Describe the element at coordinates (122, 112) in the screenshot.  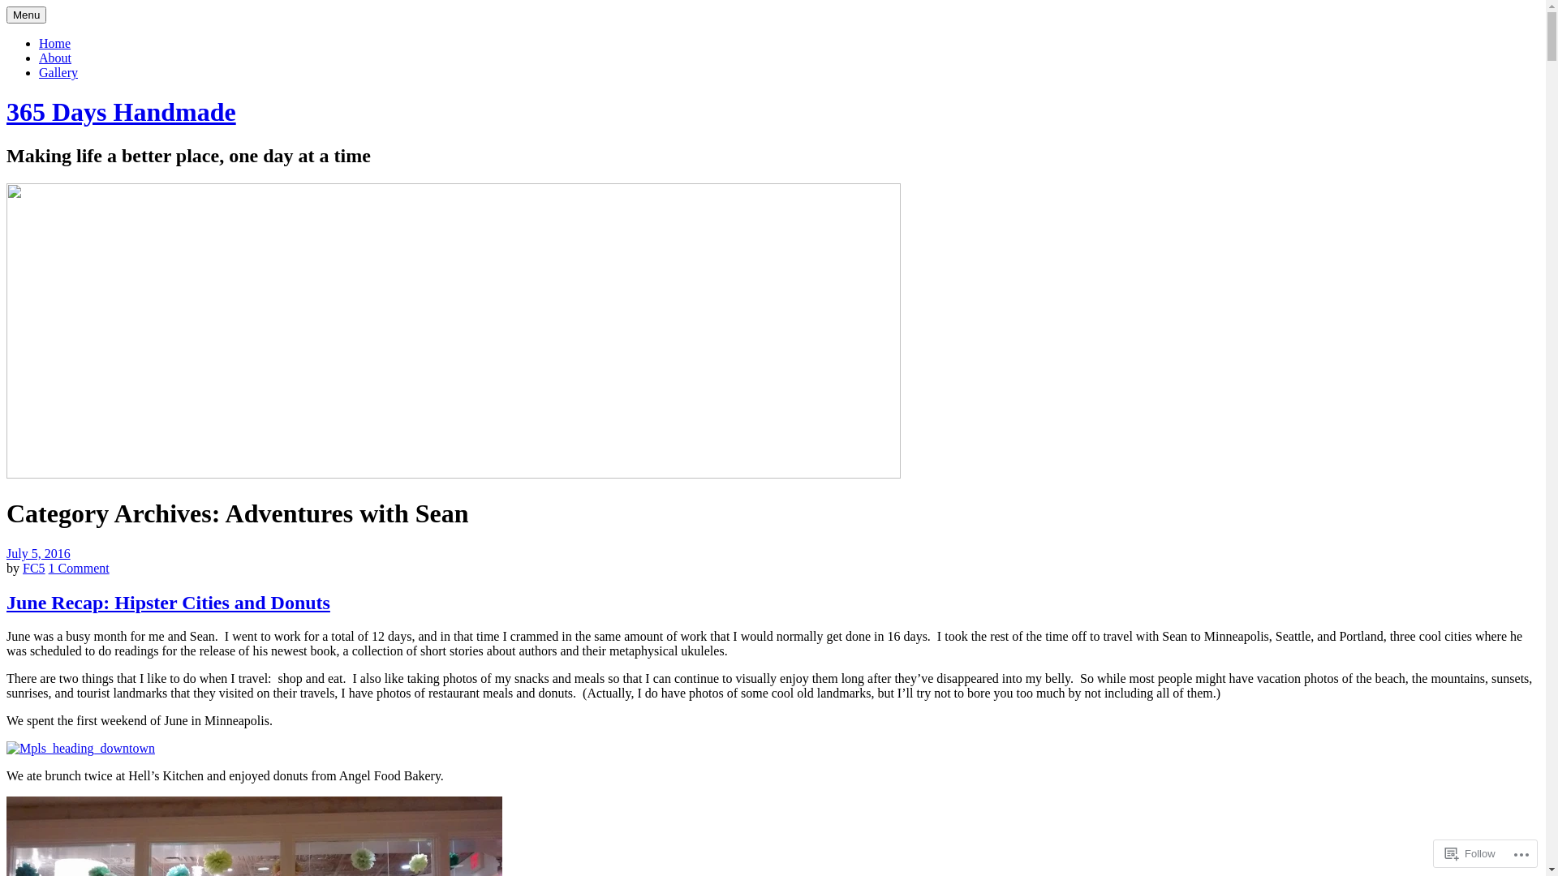
I see `365 Days Handmade` at that location.